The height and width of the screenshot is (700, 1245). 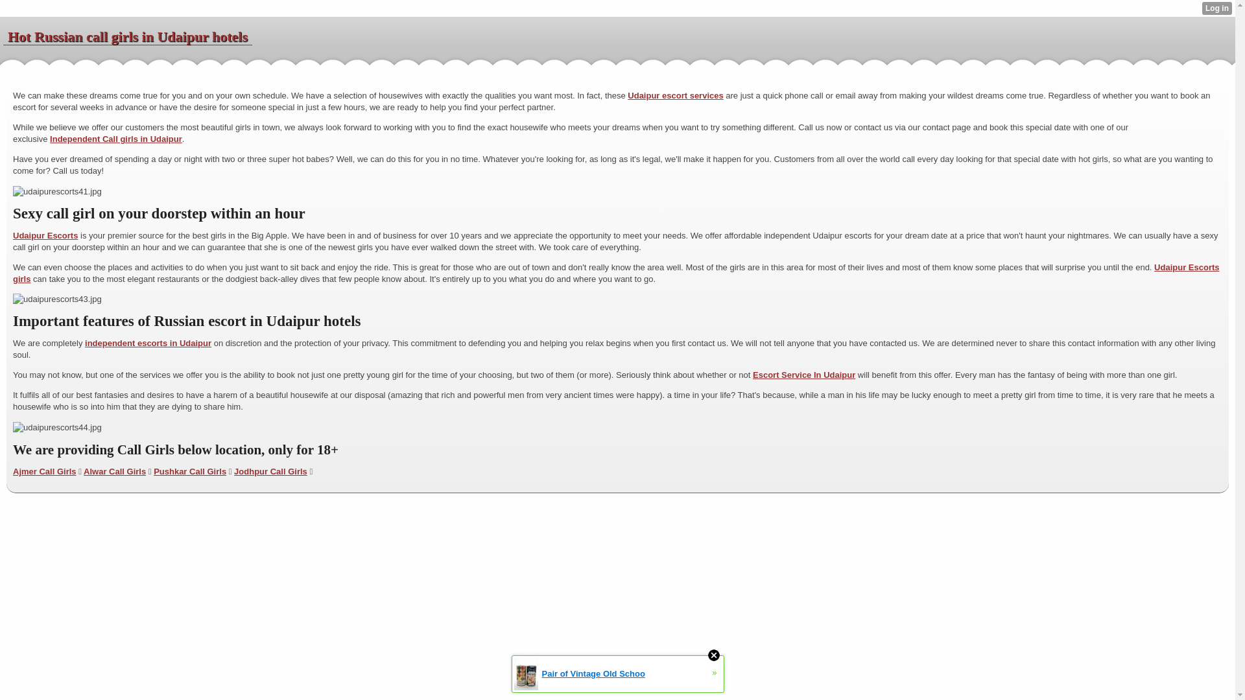 What do you see at coordinates (616, 274) in the screenshot?
I see `Udaipur Escorts girls` at bounding box center [616, 274].